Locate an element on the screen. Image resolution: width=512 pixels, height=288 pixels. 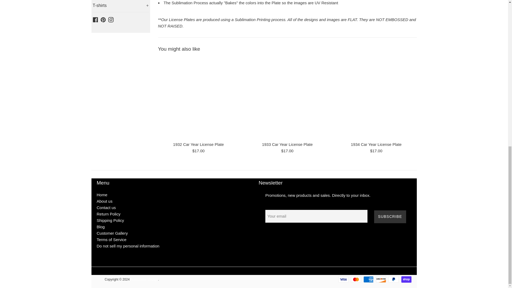
Automotive Vintage on Facebook is located at coordinates (95, 19).